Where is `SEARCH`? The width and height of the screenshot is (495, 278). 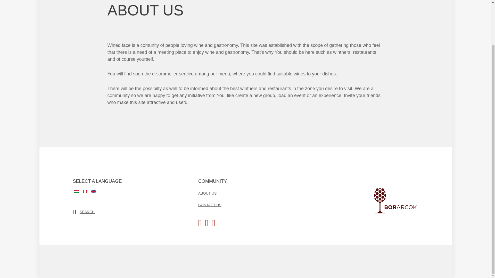
SEARCH is located at coordinates (87, 212).